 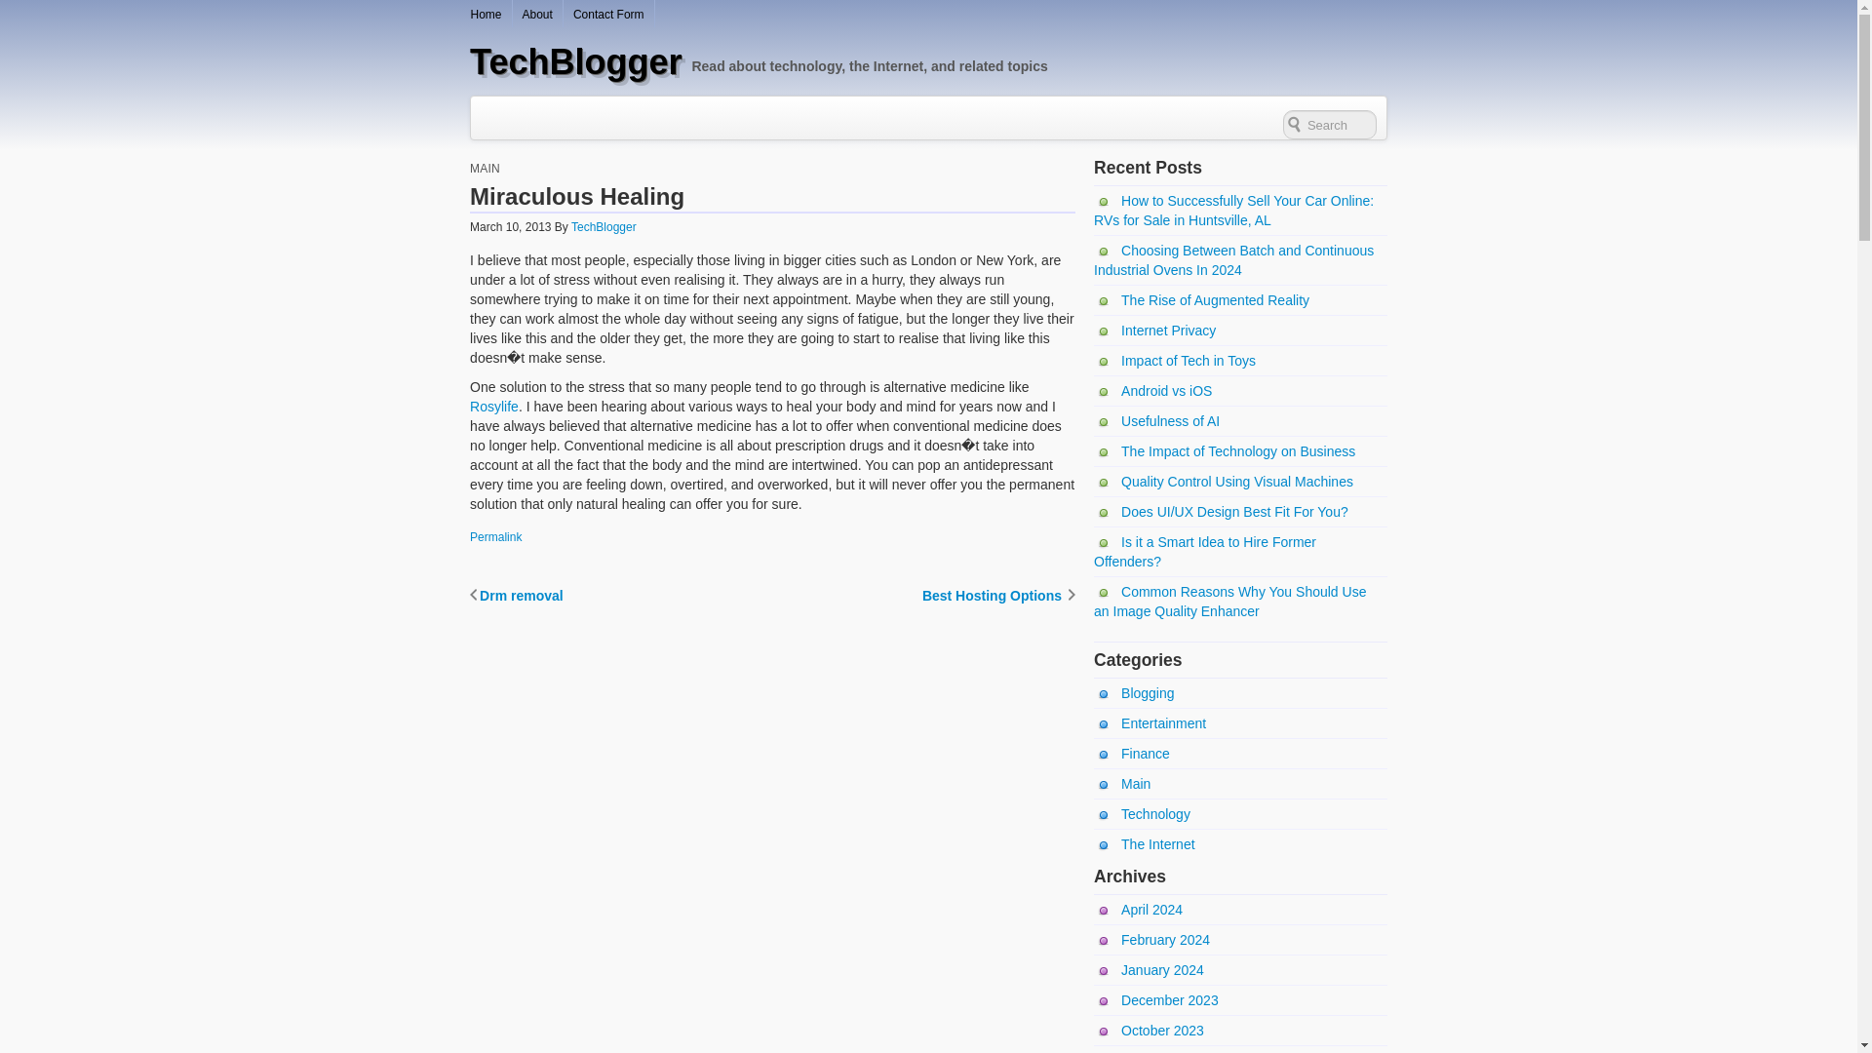 I want to click on Entertainment, so click(x=1149, y=723).